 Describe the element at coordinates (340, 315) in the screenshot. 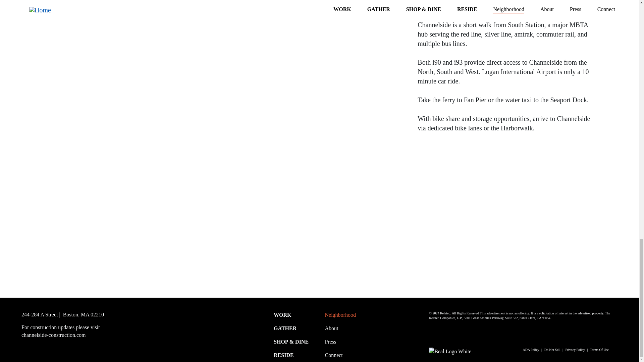

I see `Neighborhood` at that location.